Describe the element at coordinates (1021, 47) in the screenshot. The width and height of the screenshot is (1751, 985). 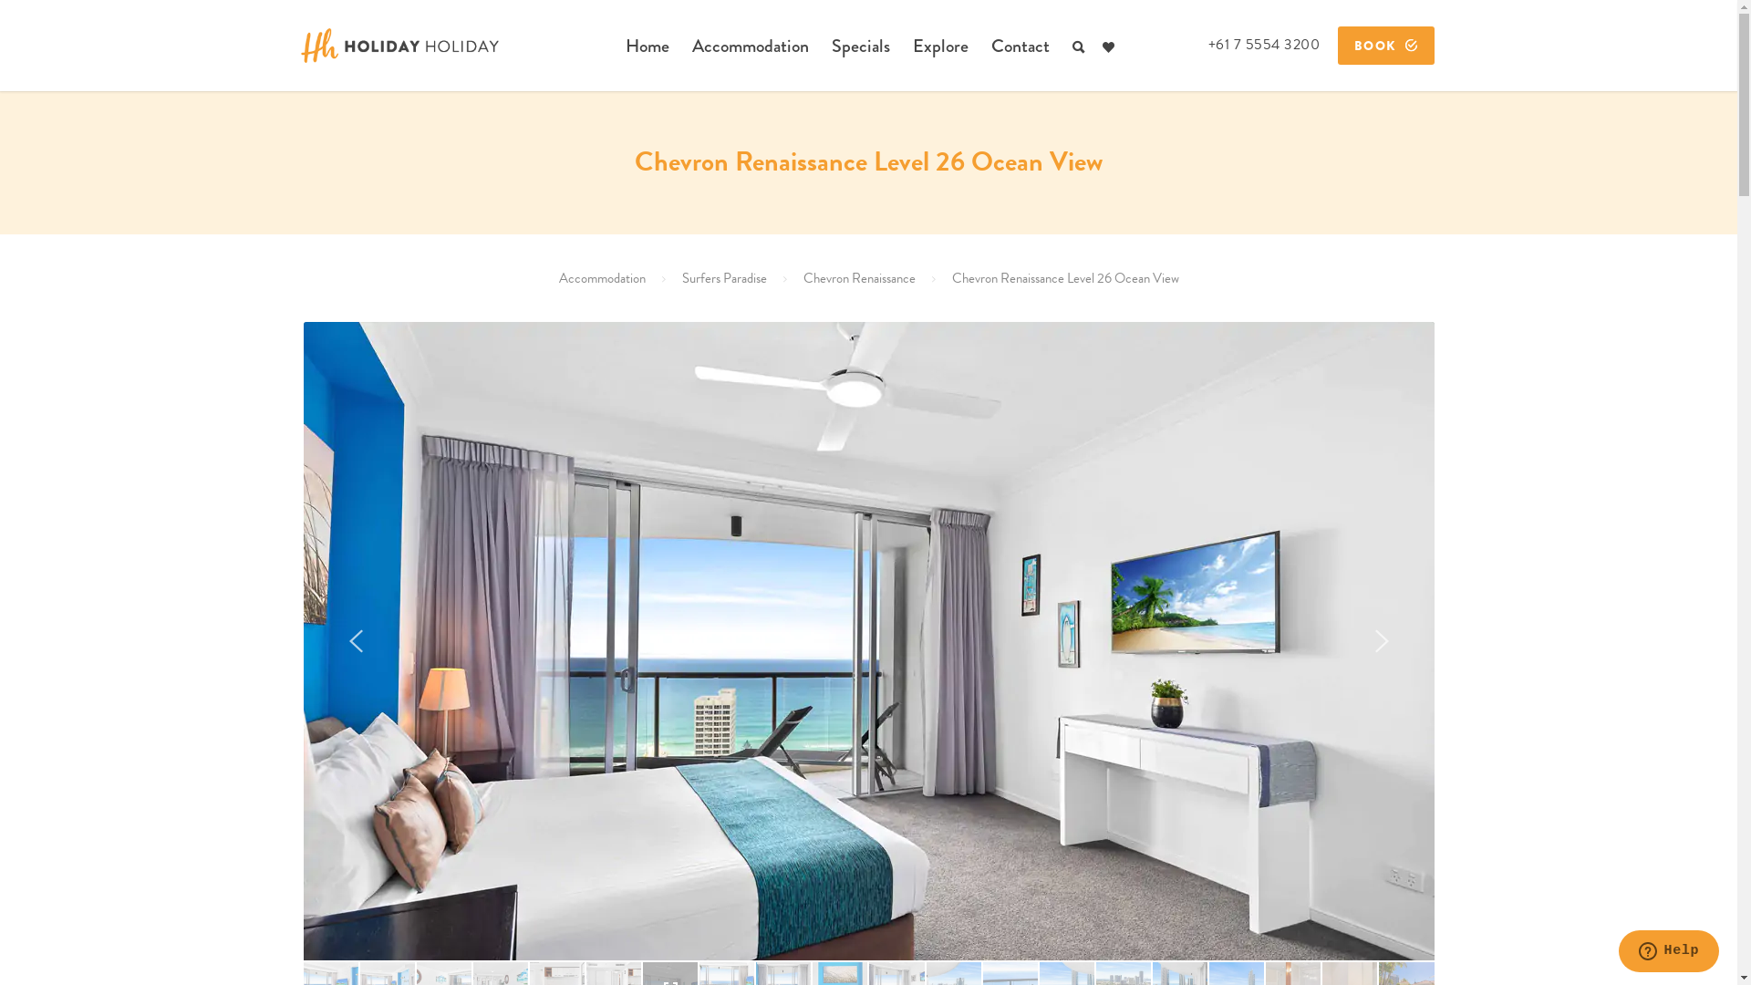
I see `Contact` at that location.